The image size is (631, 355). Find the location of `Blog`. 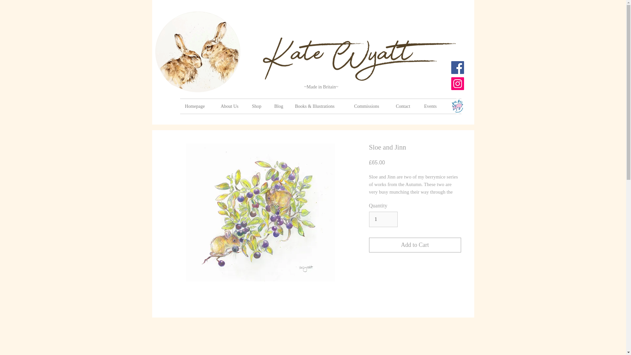

Blog is located at coordinates (280, 106).